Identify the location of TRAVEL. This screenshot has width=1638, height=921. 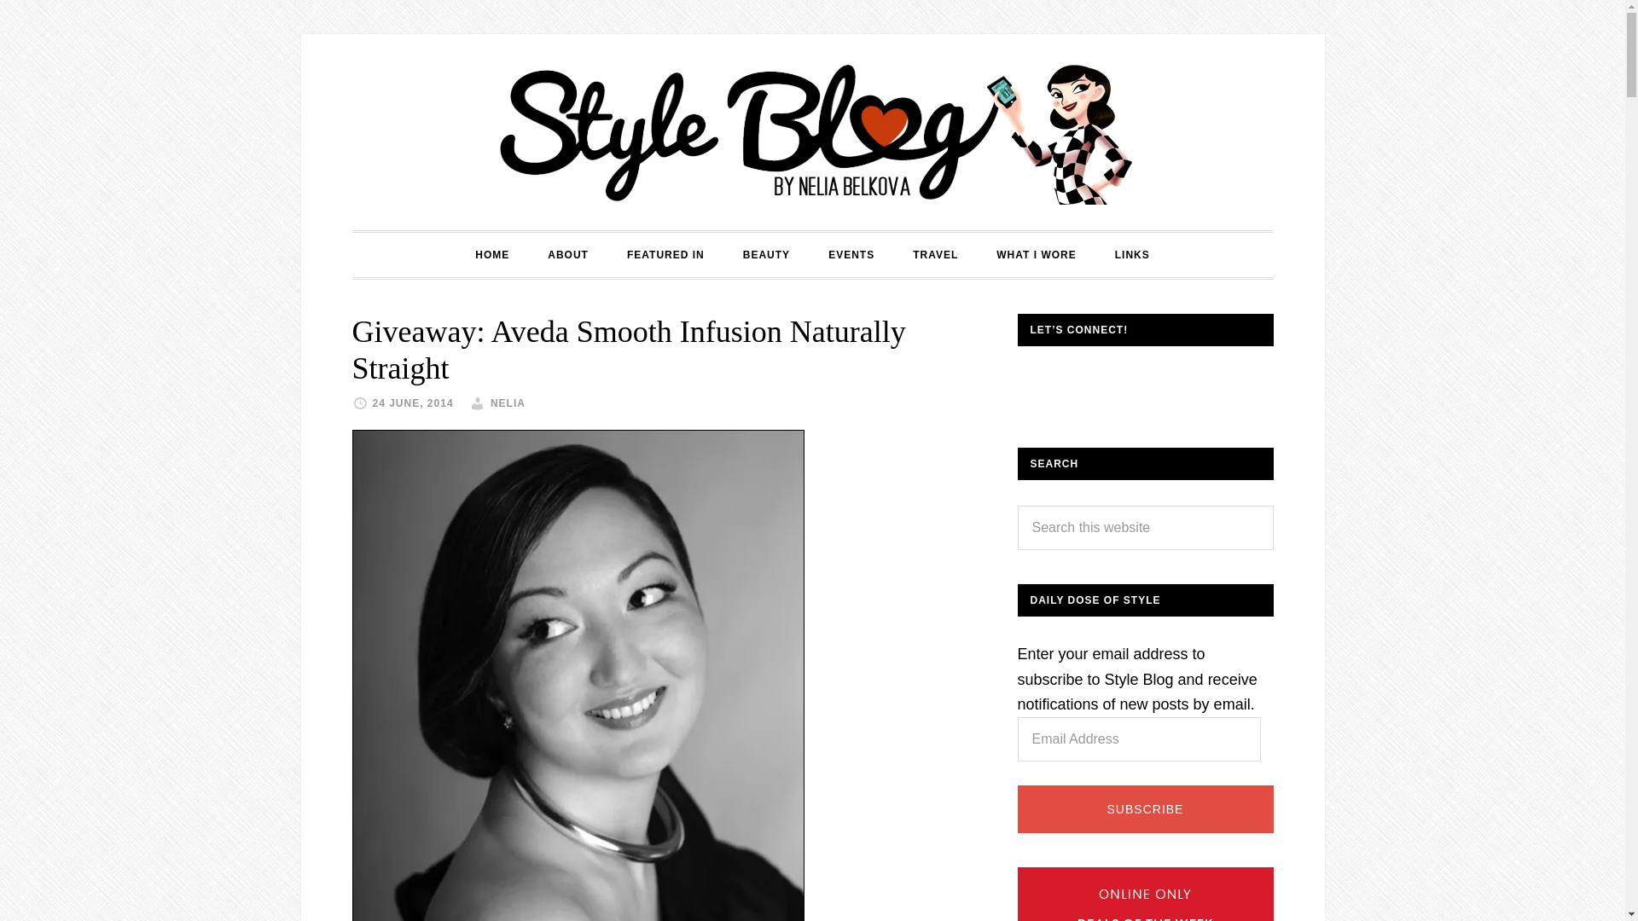
(935, 255).